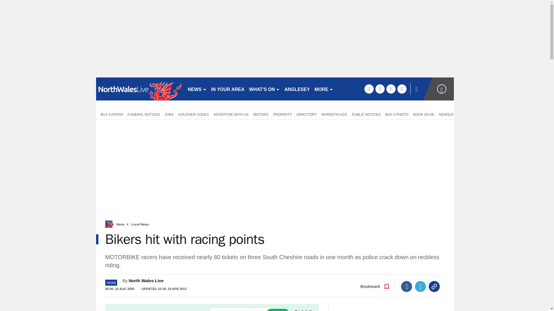 The image size is (554, 311). Describe the element at coordinates (139, 89) in the screenshot. I see `northwales` at that location.